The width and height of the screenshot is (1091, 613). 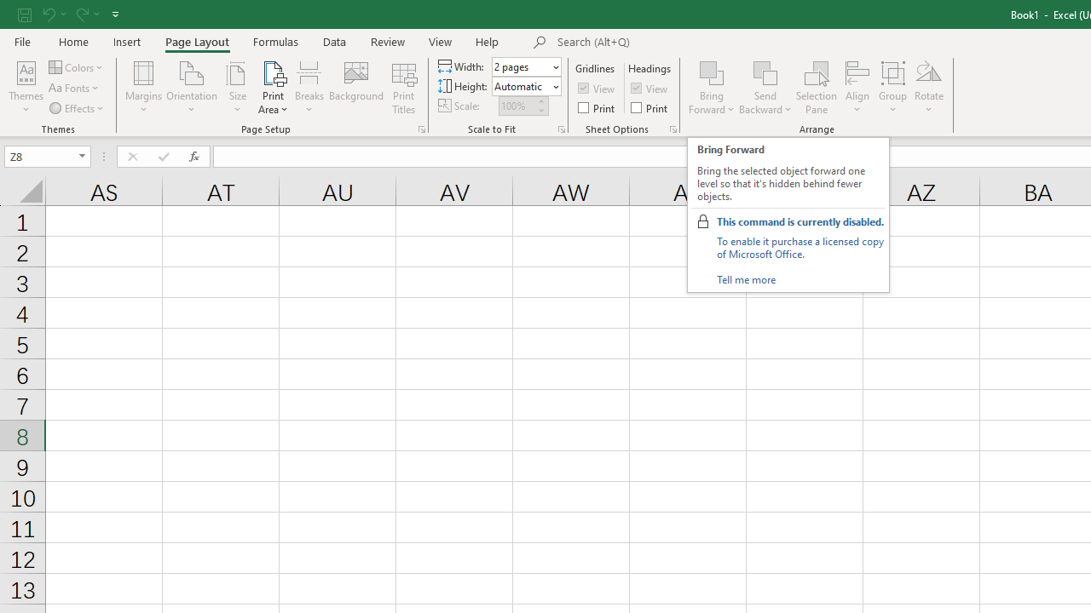 I want to click on Size, so click(x=237, y=87).